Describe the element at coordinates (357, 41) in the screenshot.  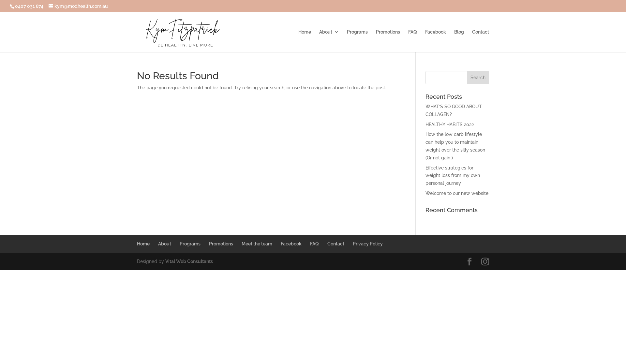
I see `Programs` at that location.